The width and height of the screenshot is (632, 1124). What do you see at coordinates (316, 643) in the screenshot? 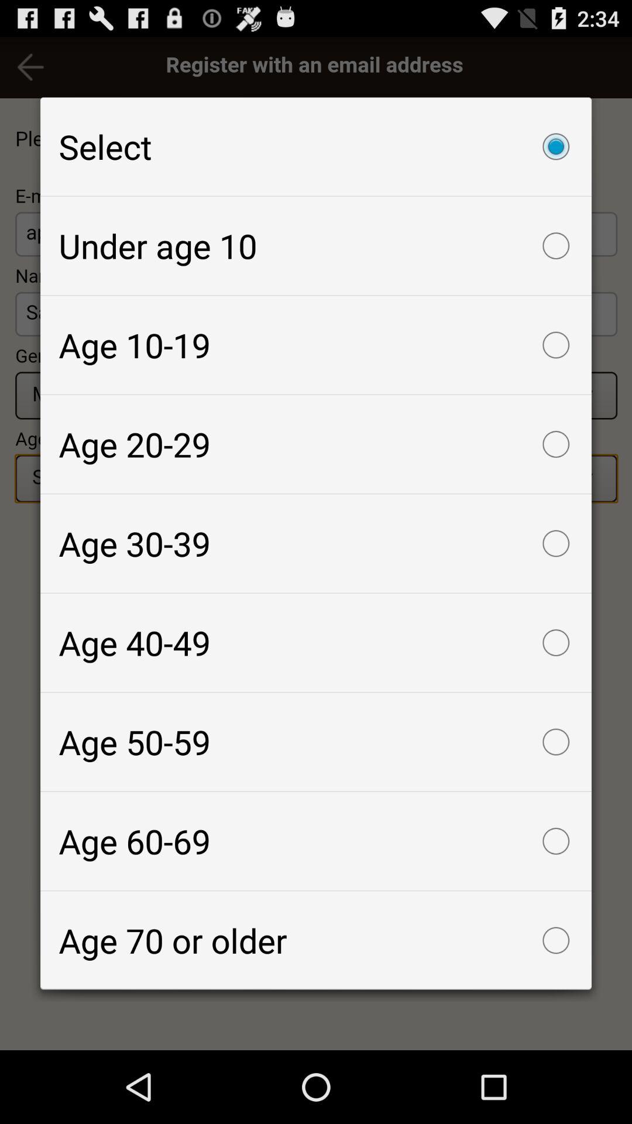
I see `click the item below the age 30-39 icon` at bounding box center [316, 643].